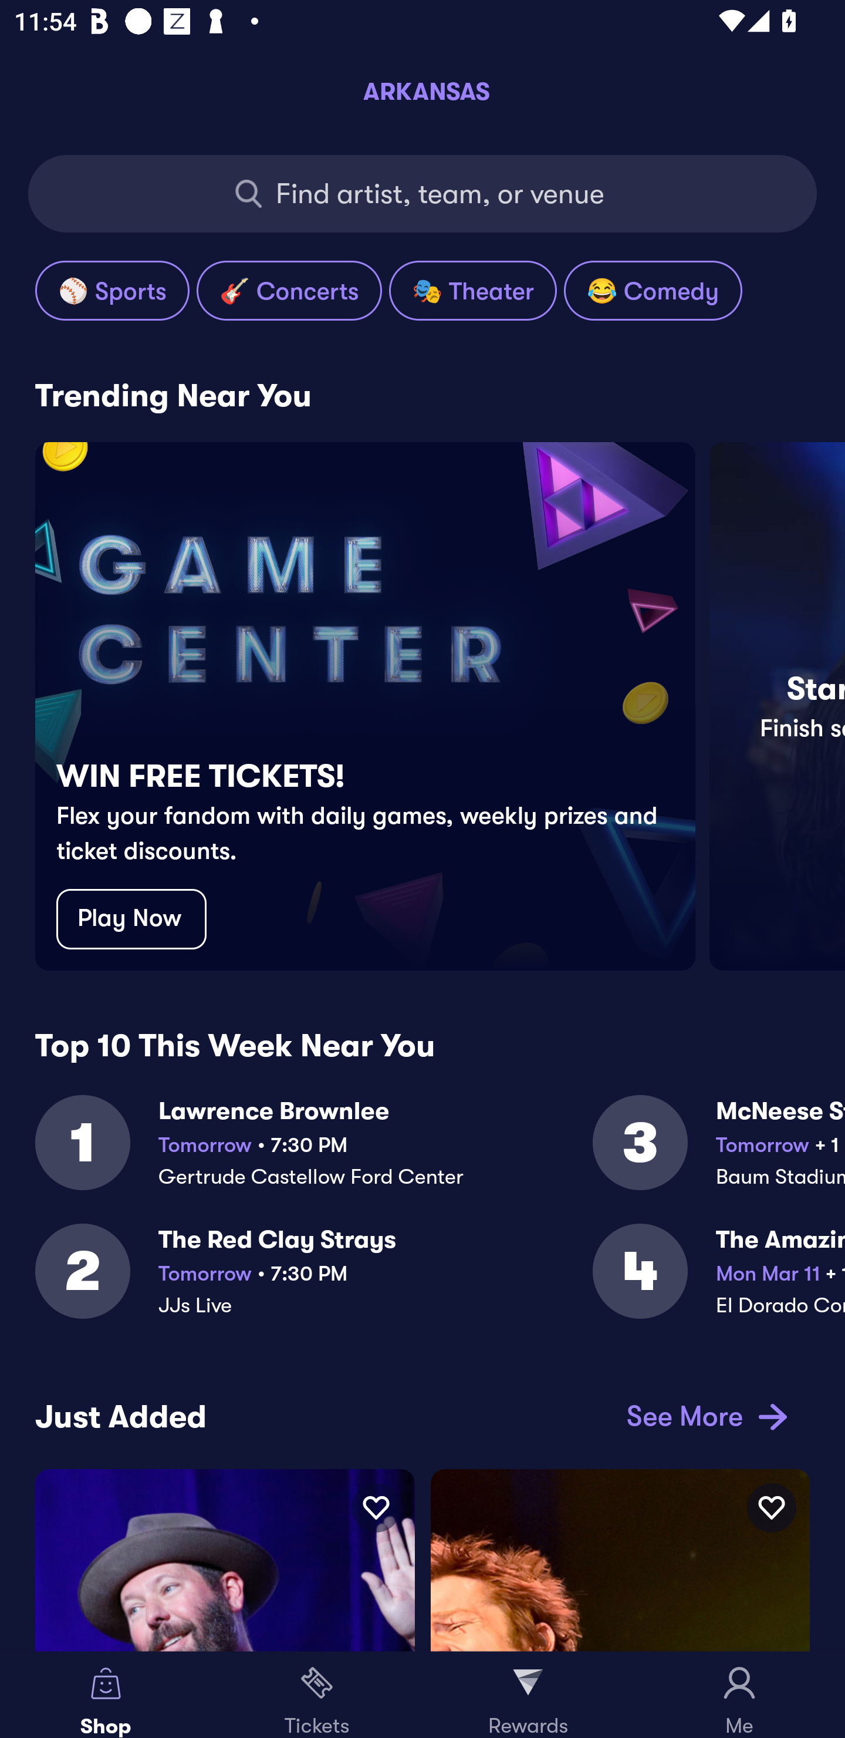 The image size is (845, 1738). I want to click on Shop, so click(106, 1695).